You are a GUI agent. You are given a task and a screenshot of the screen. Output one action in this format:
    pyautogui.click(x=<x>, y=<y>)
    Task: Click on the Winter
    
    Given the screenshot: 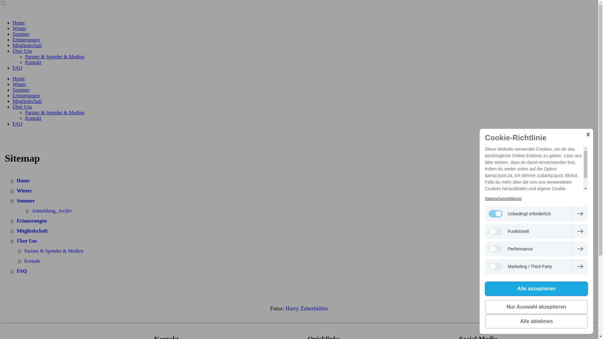 What is the action you would take?
    pyautogui.click(x=19, y=28)
    